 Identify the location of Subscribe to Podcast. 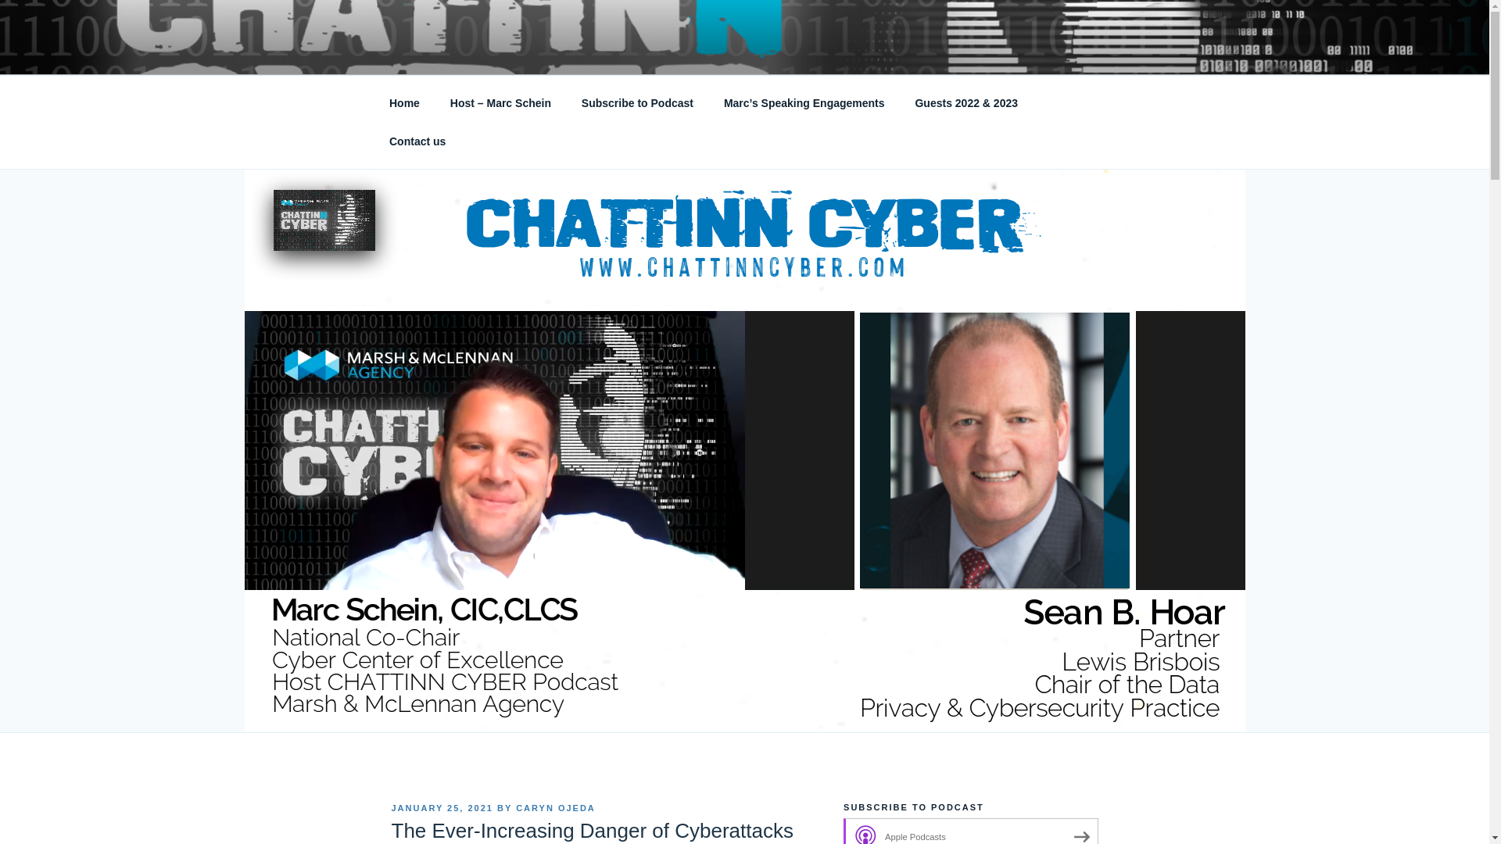
(636, 103).